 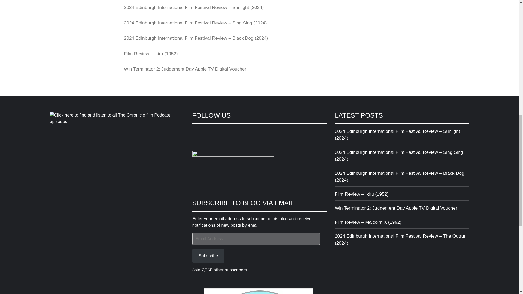 I want to click on Pinterest, so click(x=236, y=132).